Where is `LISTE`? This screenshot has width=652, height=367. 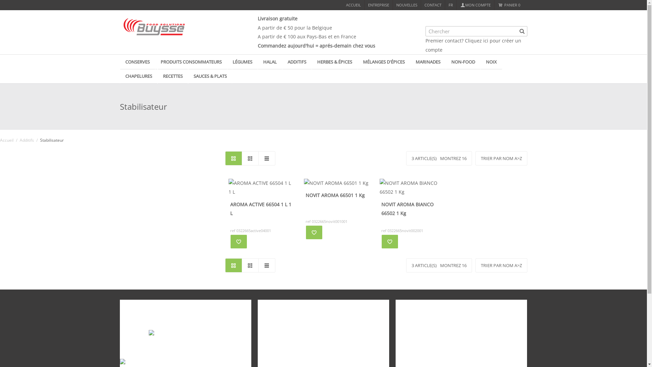
LISTE is located at coordinates (250, 265).